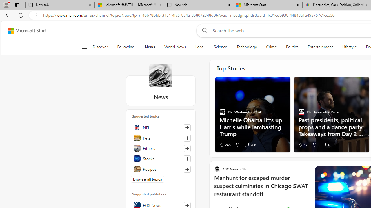 Image resolution: width=371 pixels, height=208 pixels. Describe the element at coordinates (161, 169) in the screenshot. I see `Recipes` at that location.